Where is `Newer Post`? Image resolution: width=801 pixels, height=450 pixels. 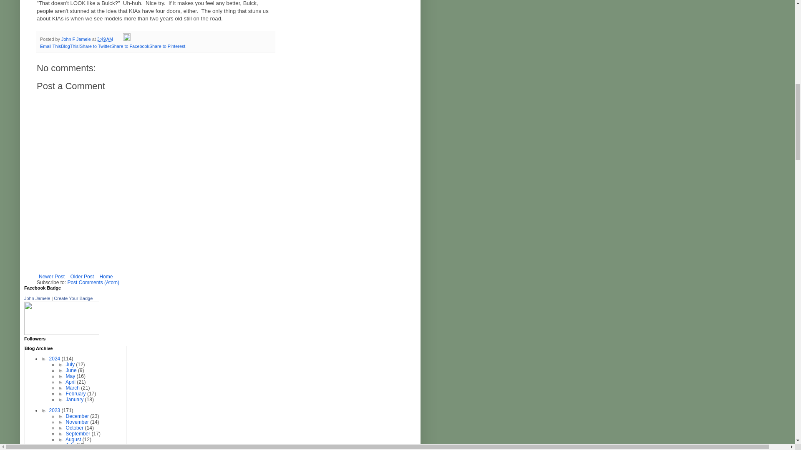
Newer Post is located at coordinates (52, 277).